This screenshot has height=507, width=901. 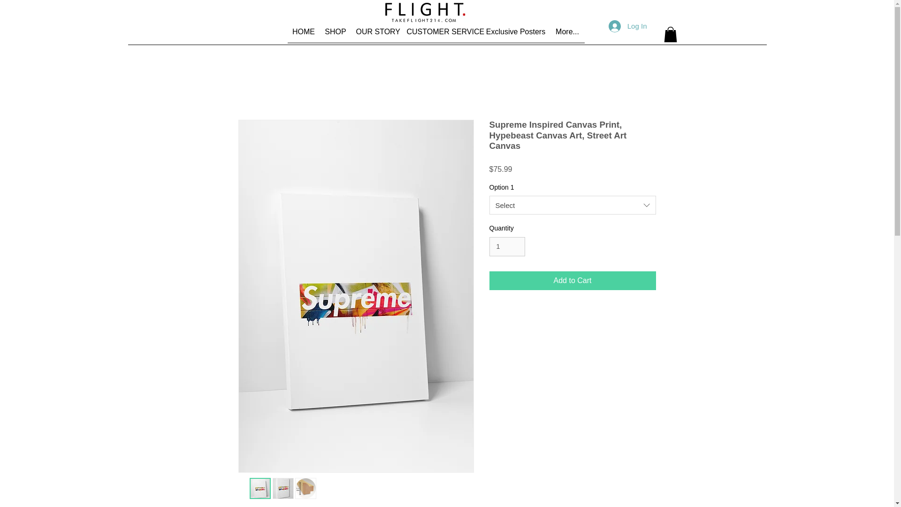 What do you see at coordinates (573, 280) in the screenshot?
I see `Add to Cart` at bounding box center [573, 280].